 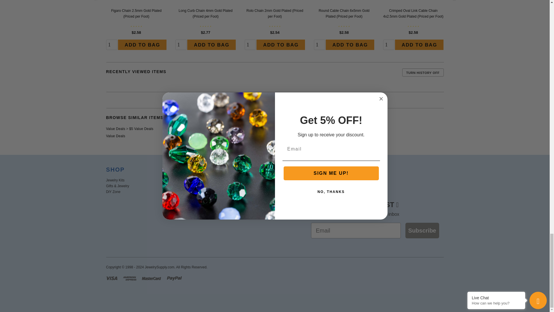 What do you see at coordinates (250, 44) in the screenshot?
I see `1` at bounding box center [250, 44].